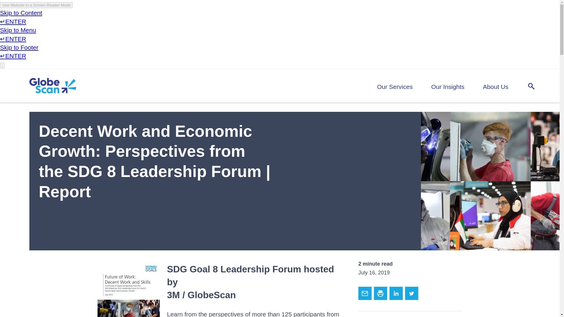 This screenshot has height=317, width=564. What do you see at coordinates (448, 87) in the screenshot?
I see `Our Insights` at bounding box center [448, 87].